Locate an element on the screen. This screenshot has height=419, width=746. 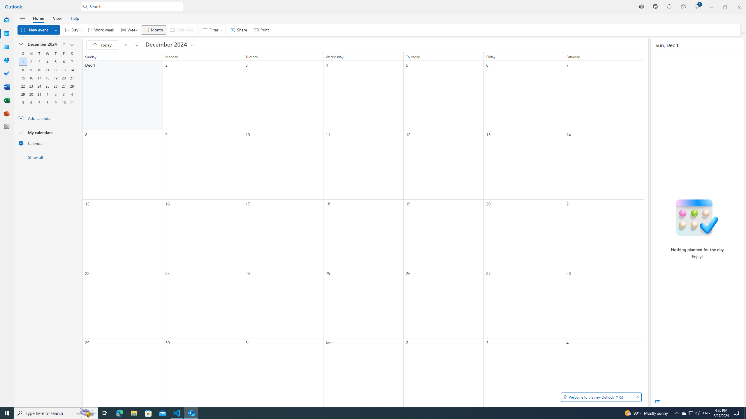
15, December, 2024 is located at coordinates (23, 78).